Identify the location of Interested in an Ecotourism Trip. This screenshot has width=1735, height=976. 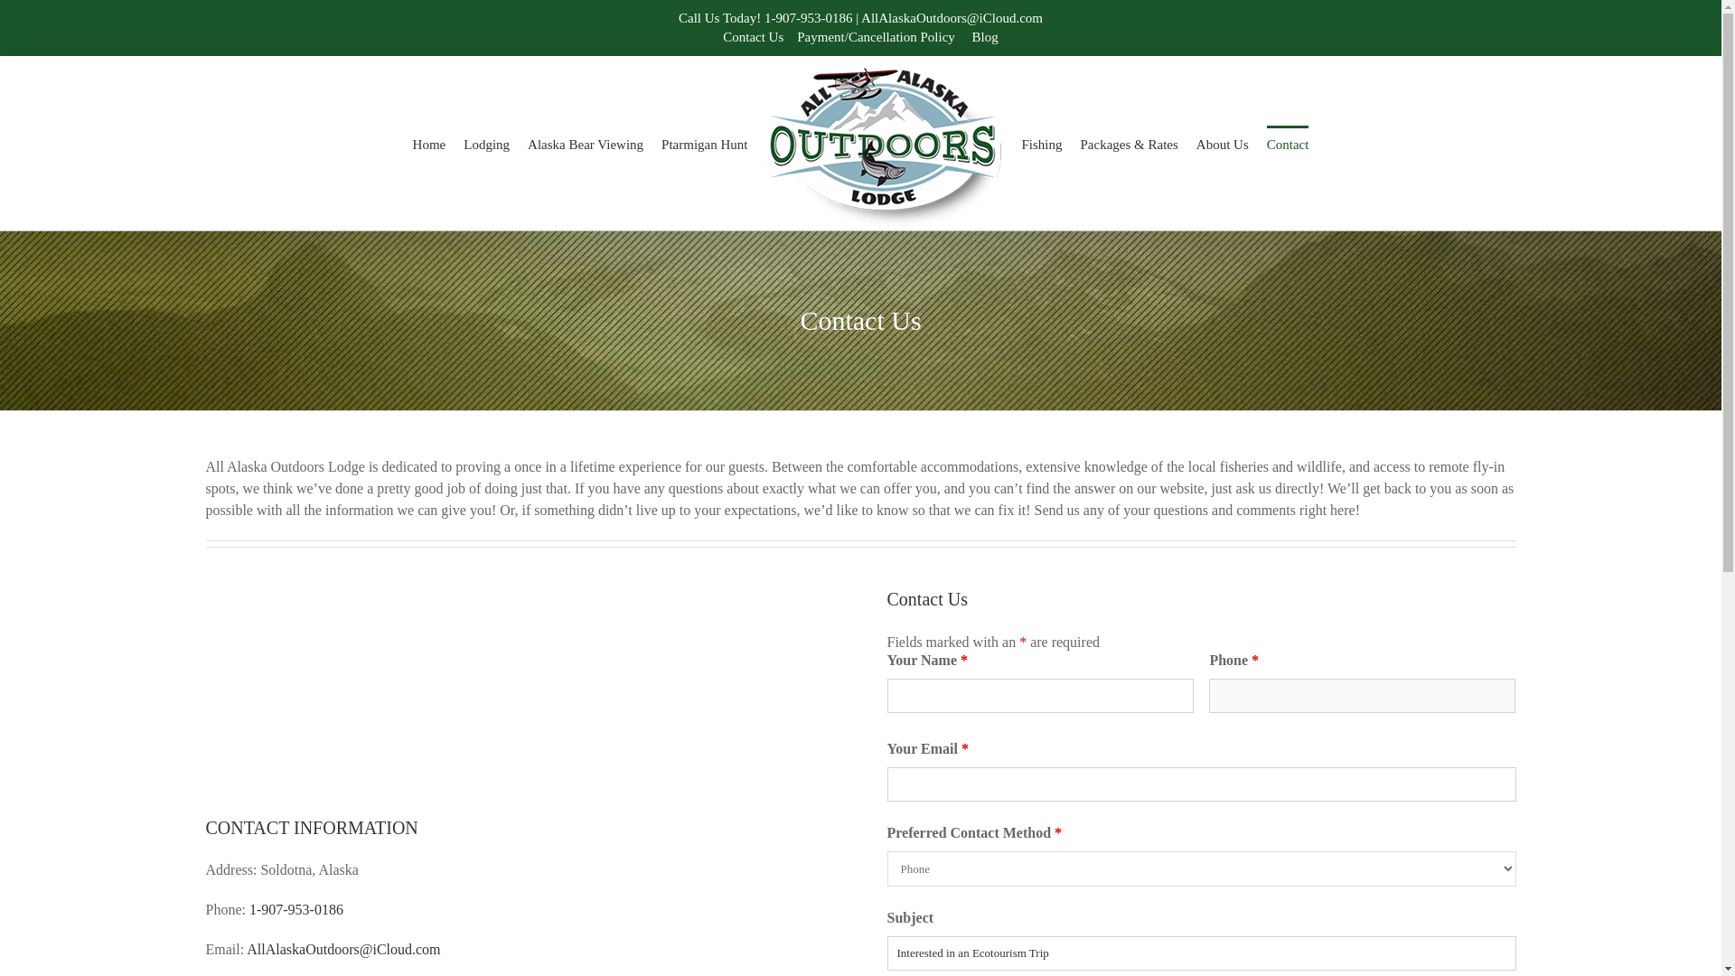
(1202, 953).